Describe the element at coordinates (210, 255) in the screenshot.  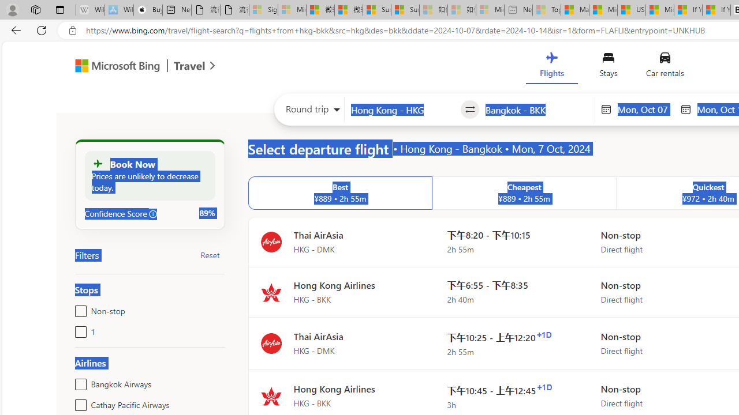
I see `Reset` at that location.